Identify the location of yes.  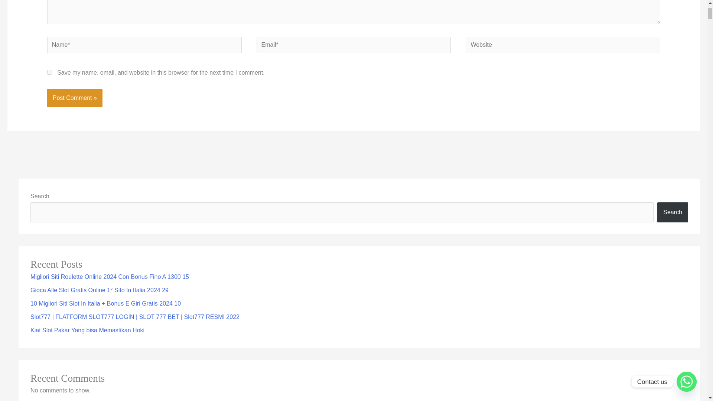
(49, 72).